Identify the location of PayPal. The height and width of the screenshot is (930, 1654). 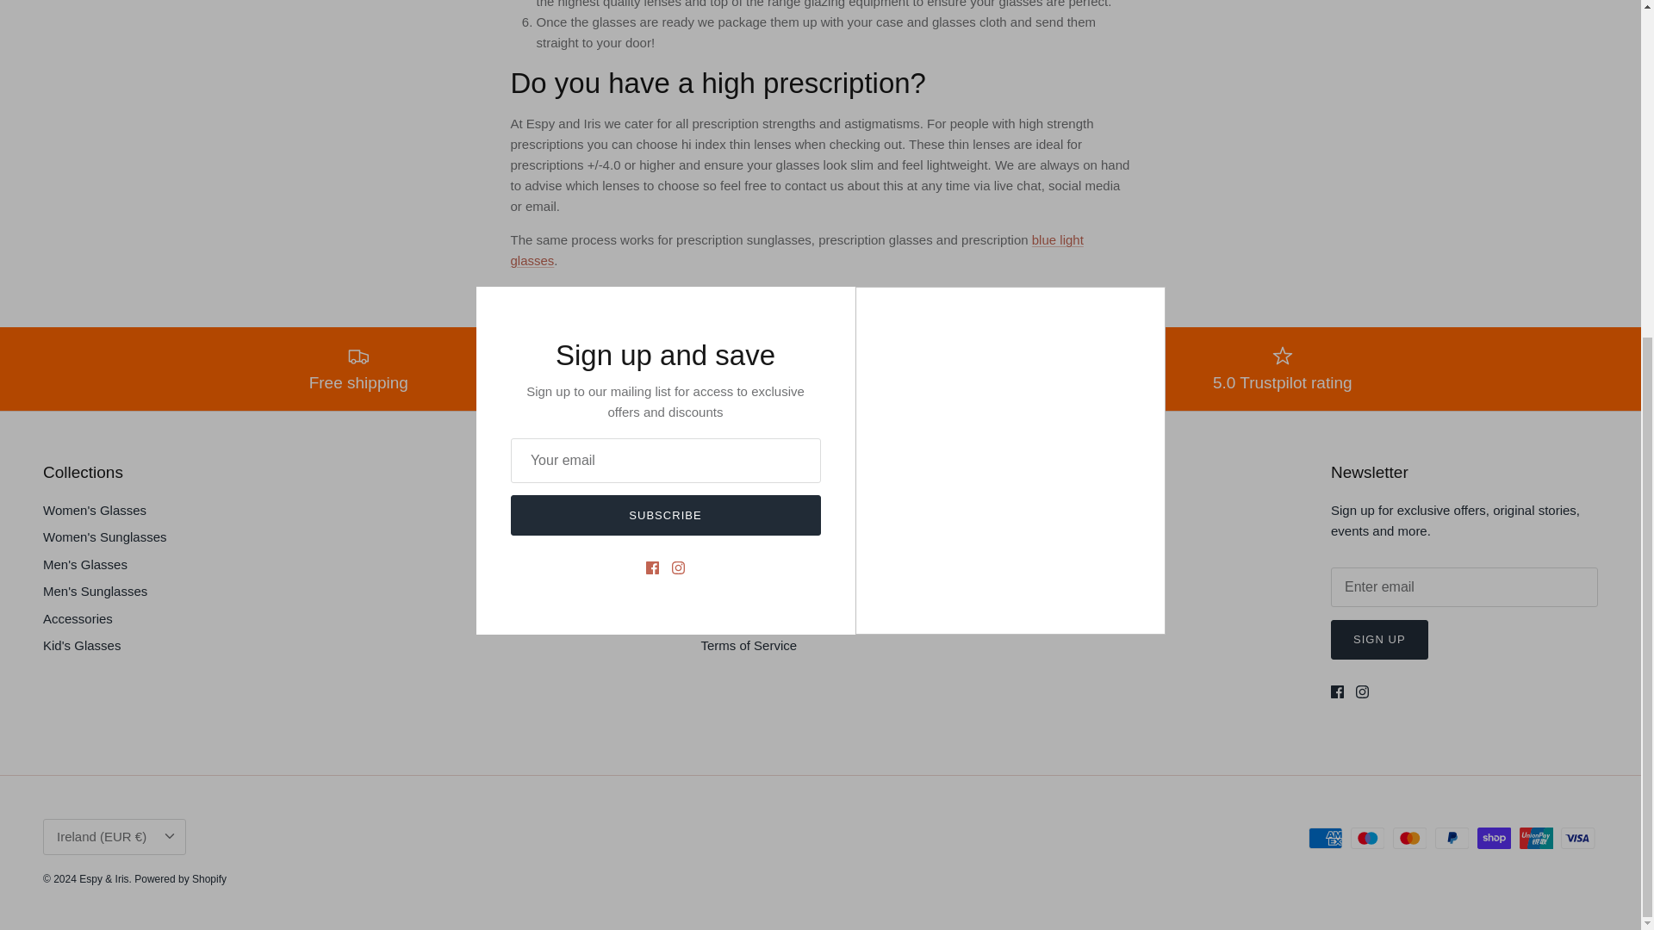
(1452, 839).